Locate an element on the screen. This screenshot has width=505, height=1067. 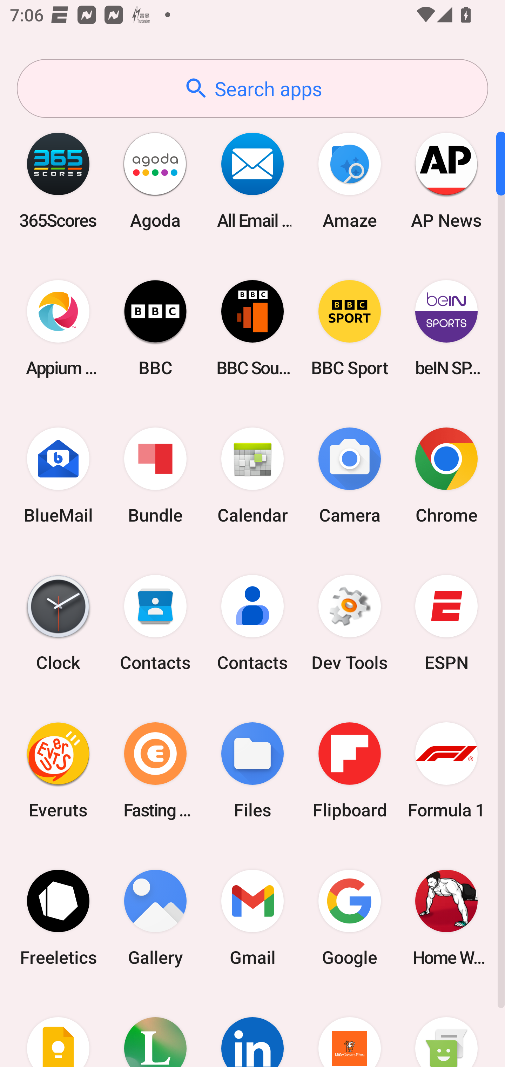
LinkedIn is located at coordinates (252, 1029).